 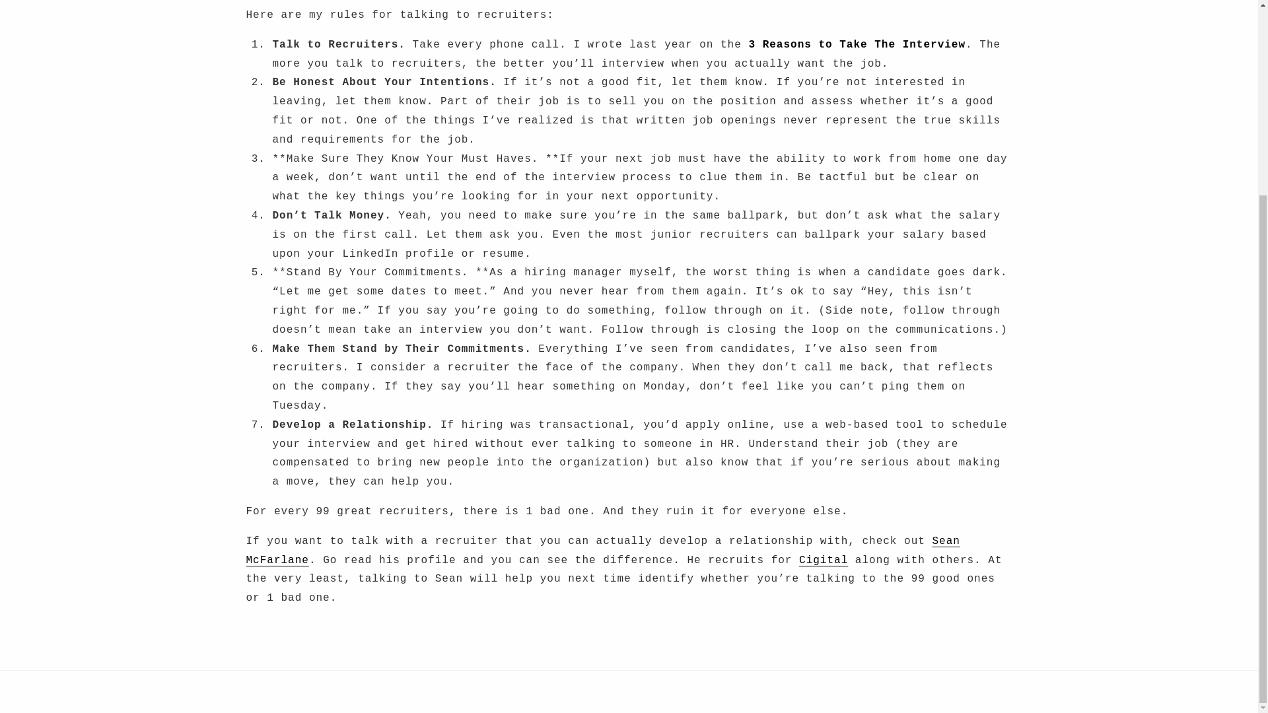 I want to click on Sean McFarlane, so click(x=602, y=551).